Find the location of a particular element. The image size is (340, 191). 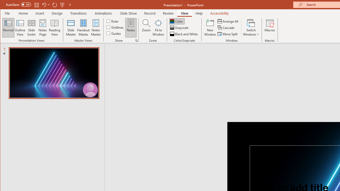

Macros is located at coordinates (270, 28).